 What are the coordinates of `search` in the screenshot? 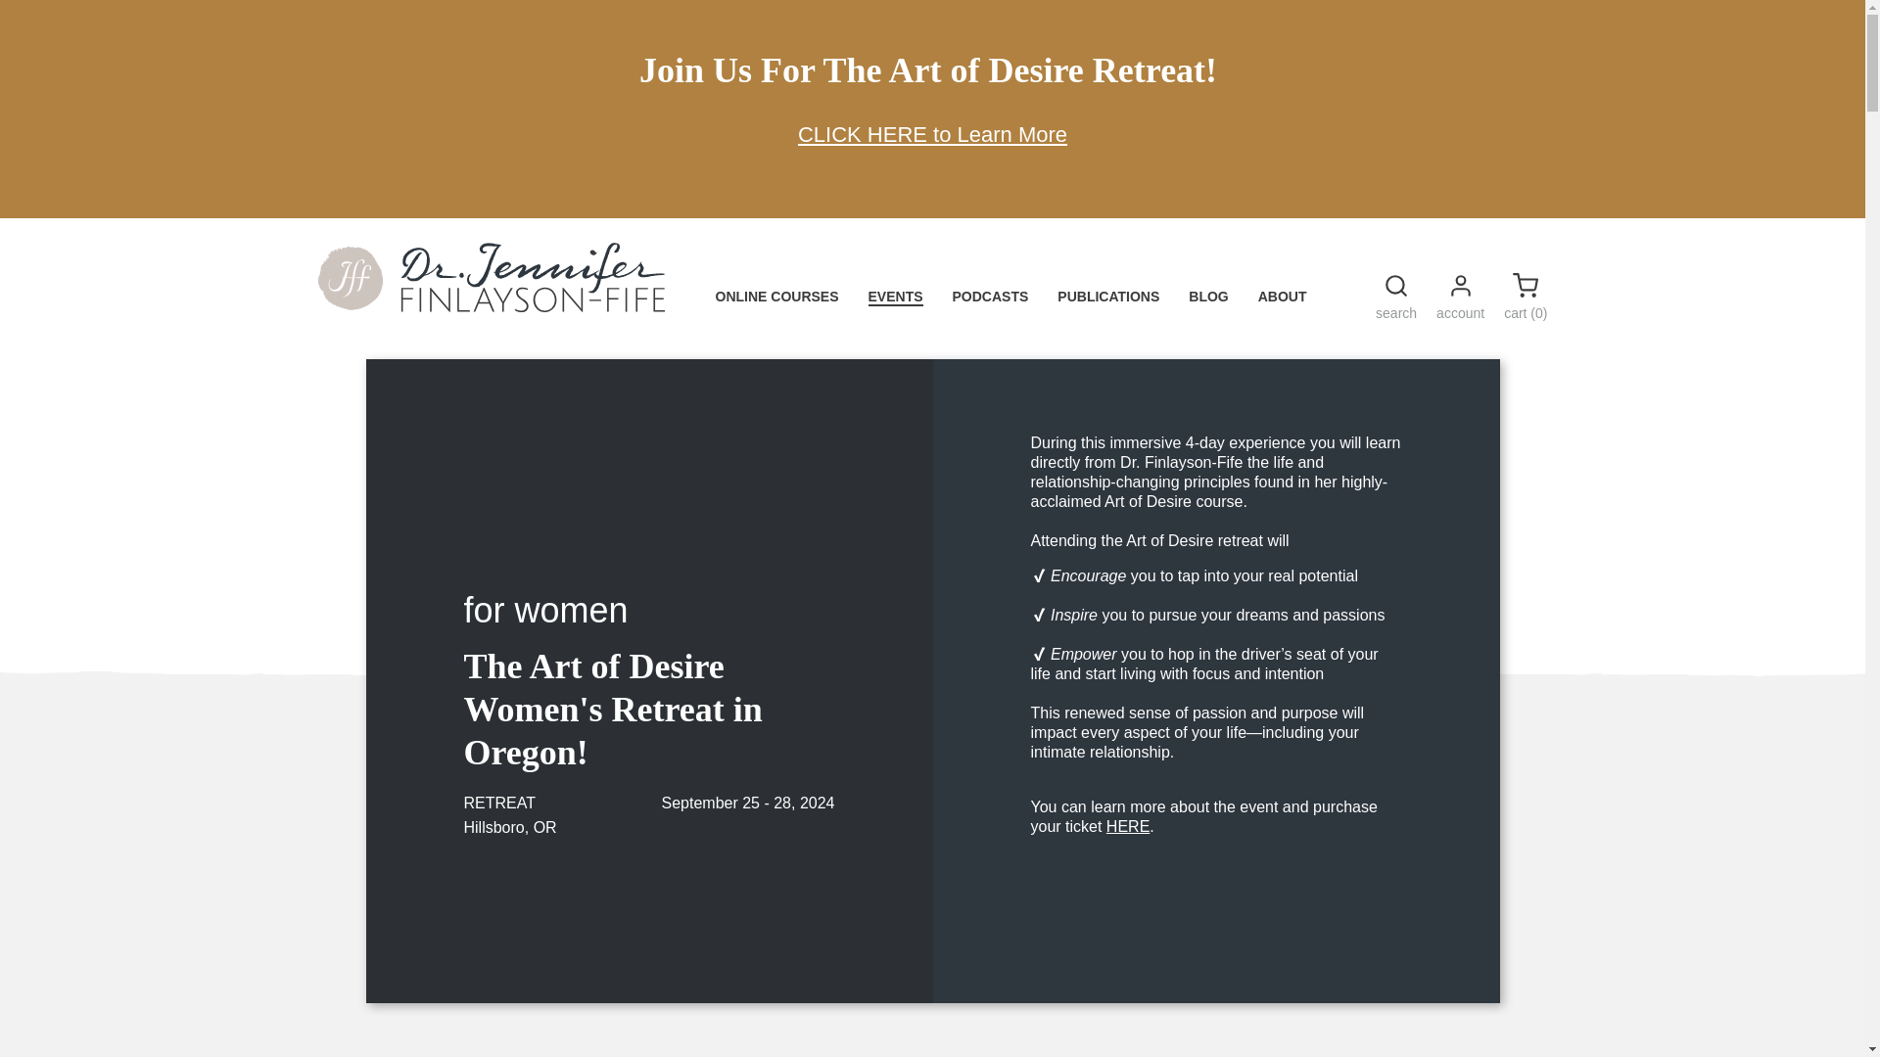 It's located at (1396, 300).